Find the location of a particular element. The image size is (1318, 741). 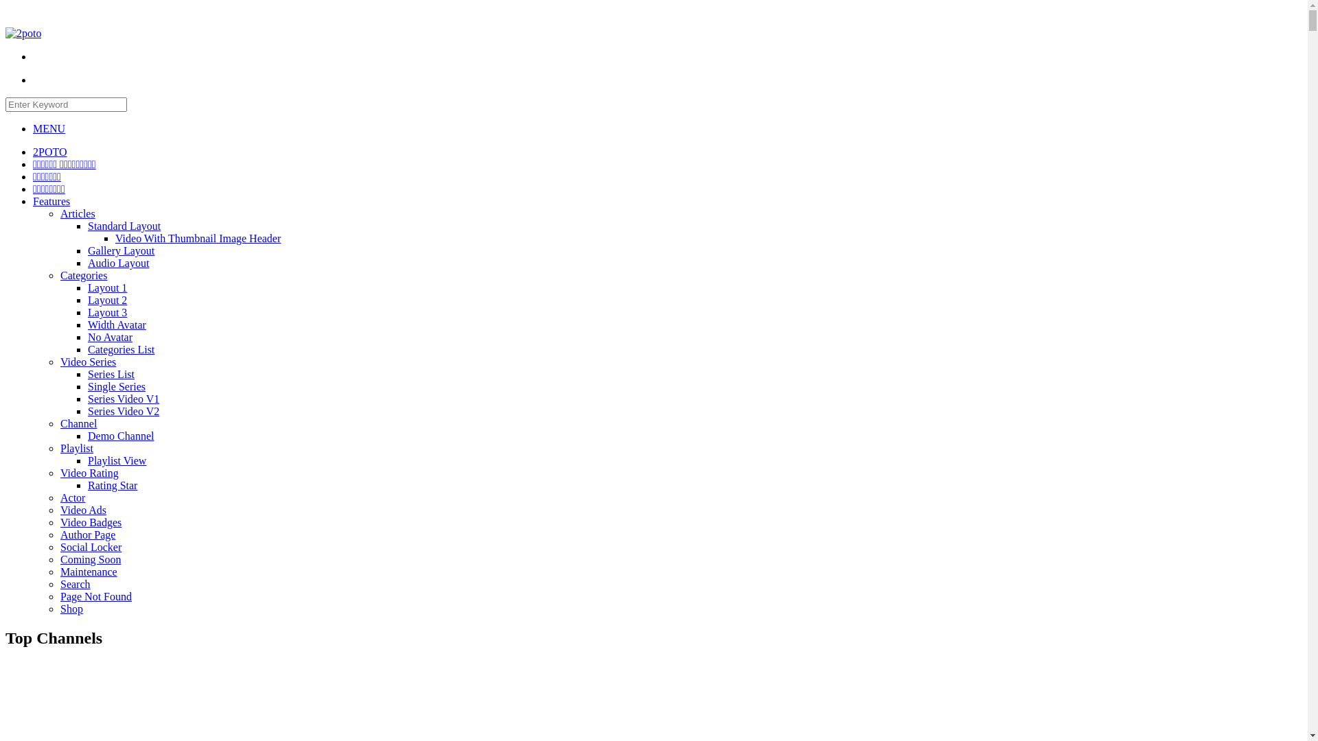

Rating Star is located at coordinates (113, 486).